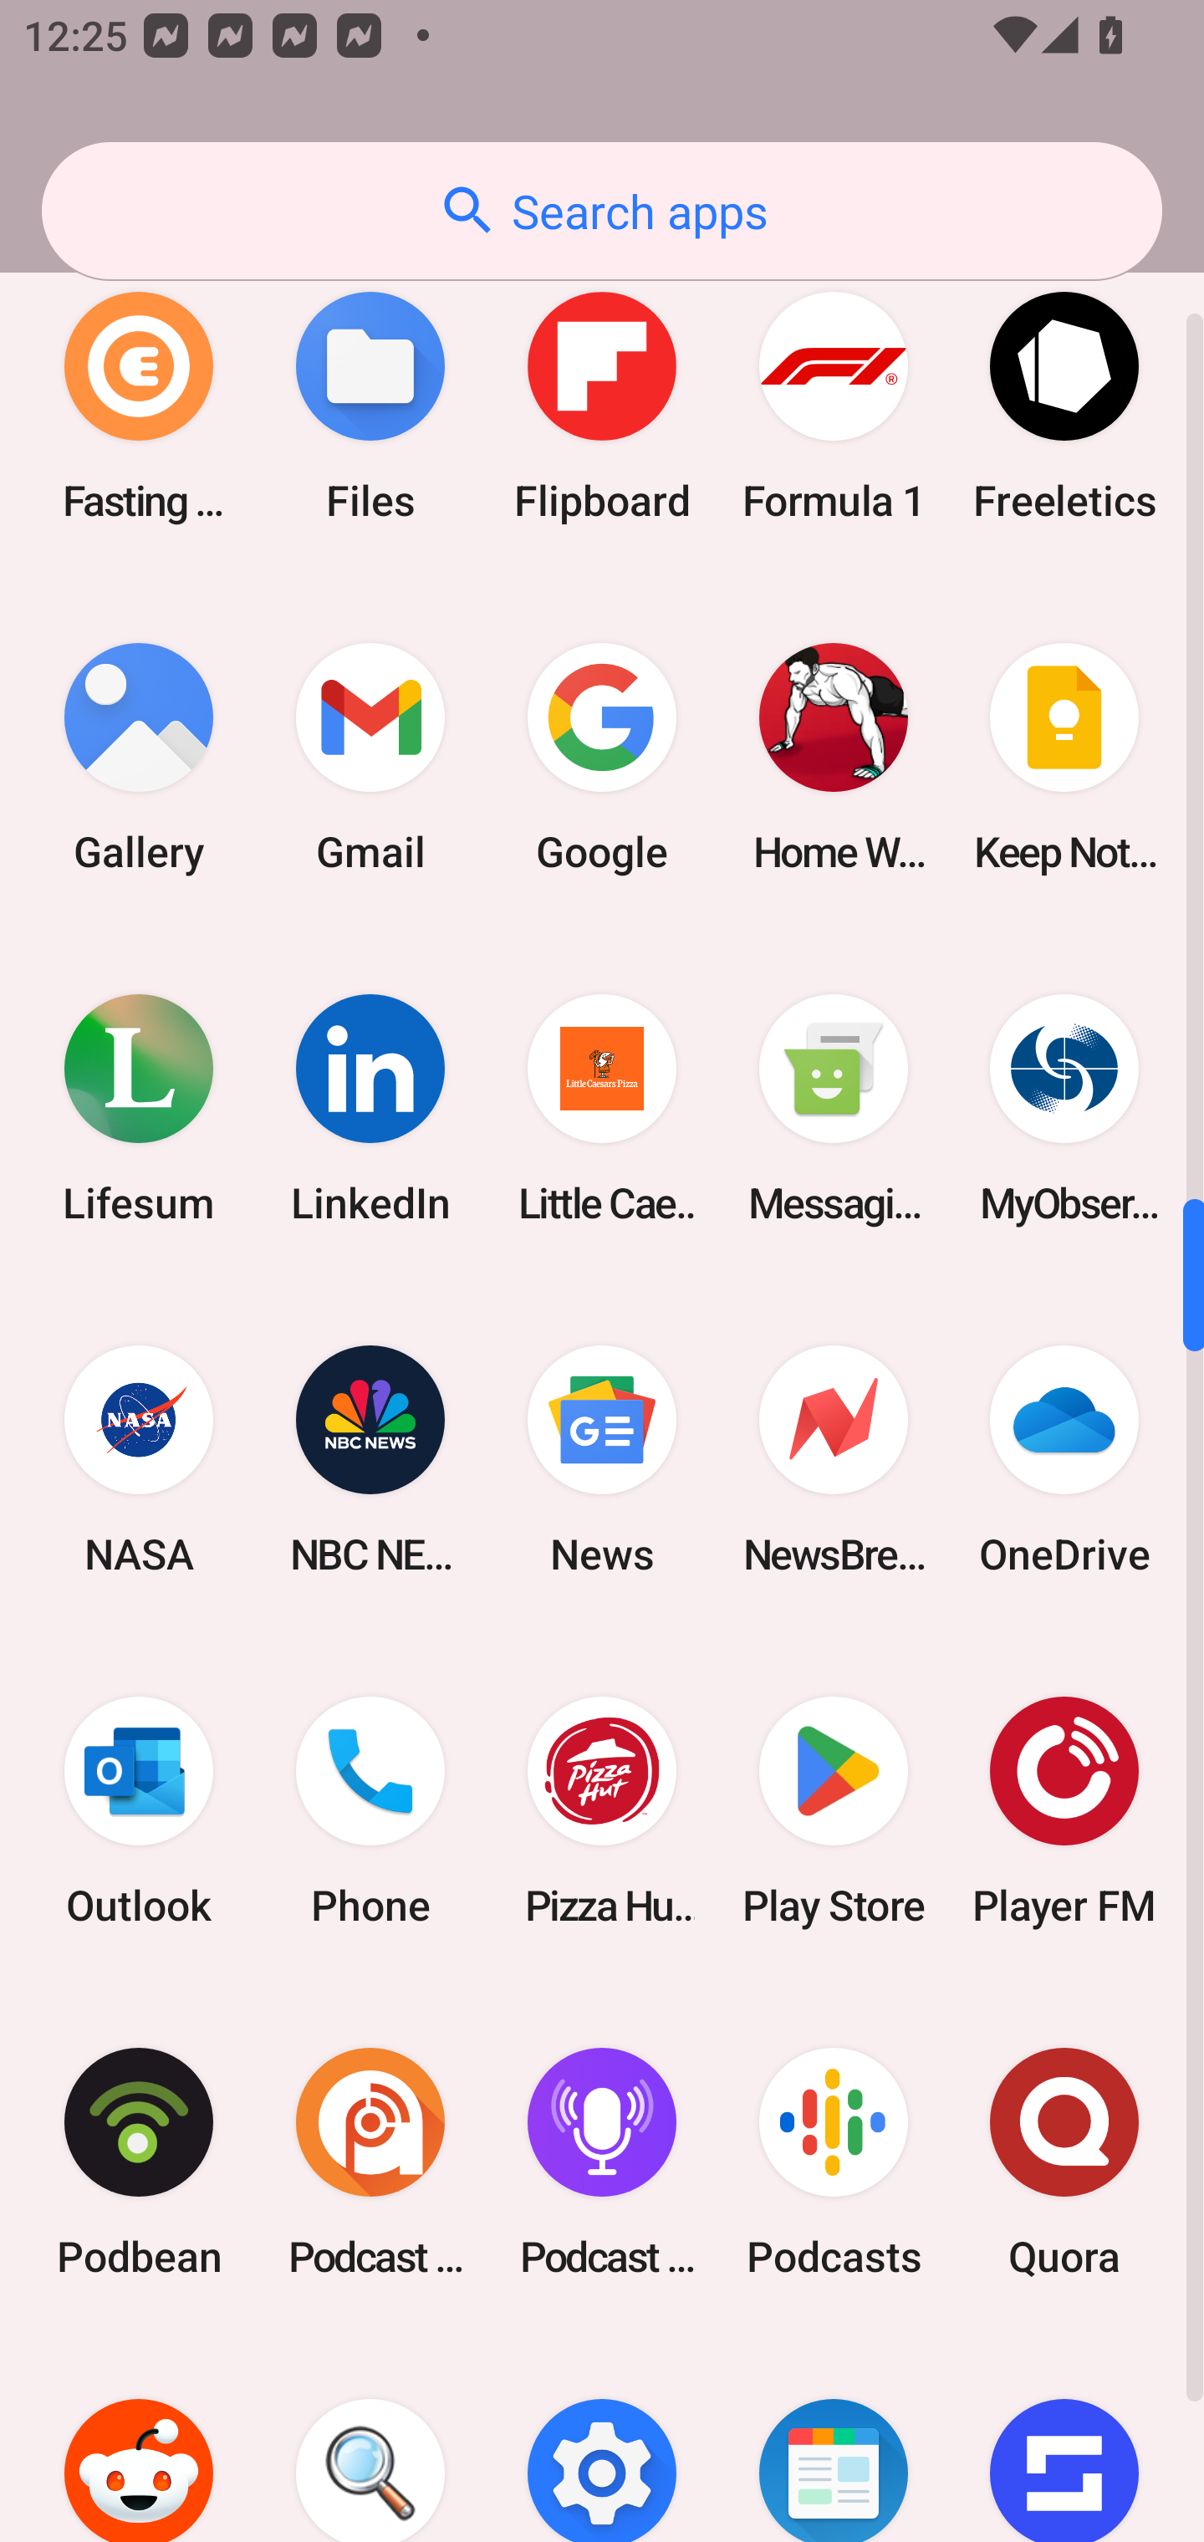 This screenshot has width=1204, height=2542. Describe the element at coordinates (602, 1811) in the screenshot. I see `Pizza Hut HK & Macau` at that location.